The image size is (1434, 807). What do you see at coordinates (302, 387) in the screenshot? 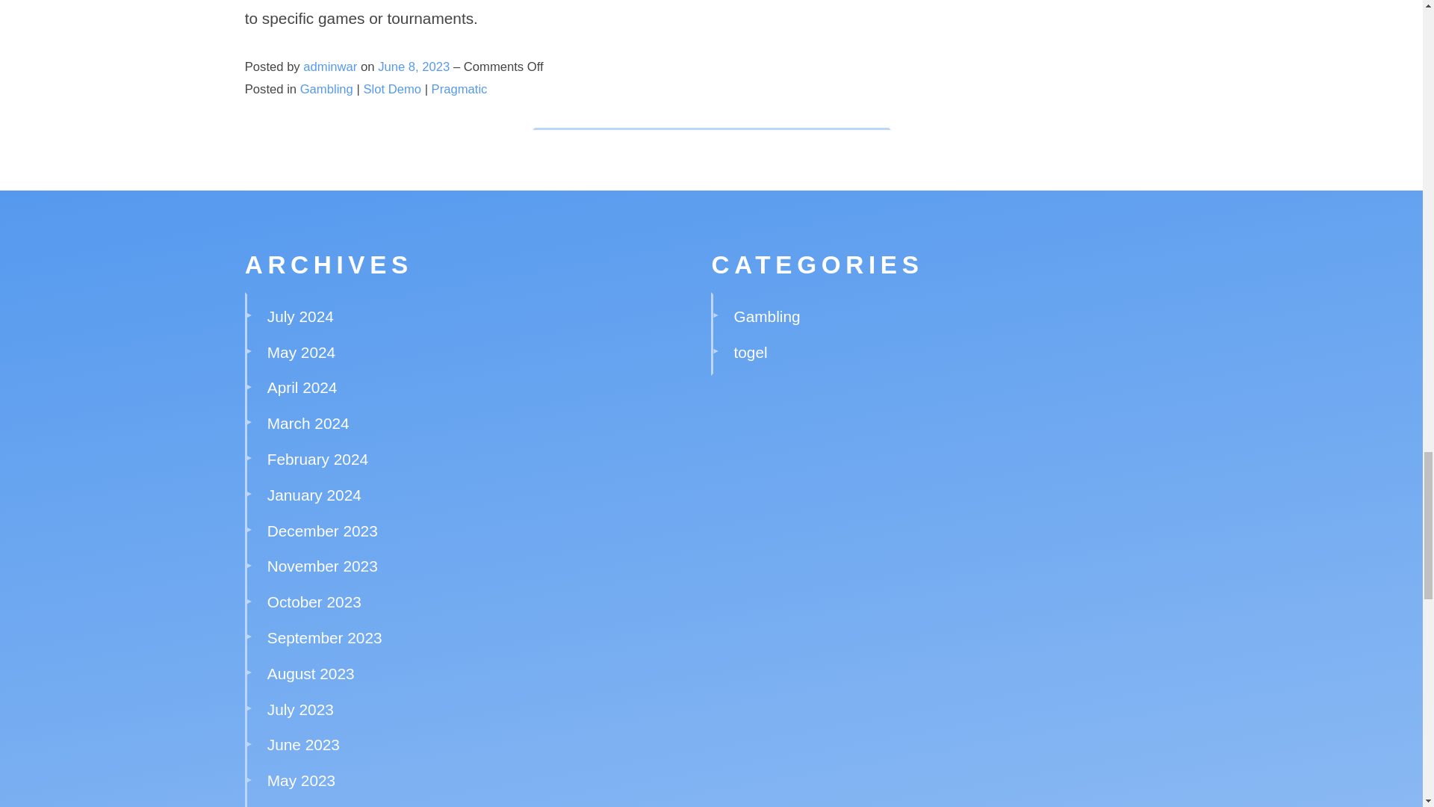
I see `April 2024` at bounding box center [302, 387].